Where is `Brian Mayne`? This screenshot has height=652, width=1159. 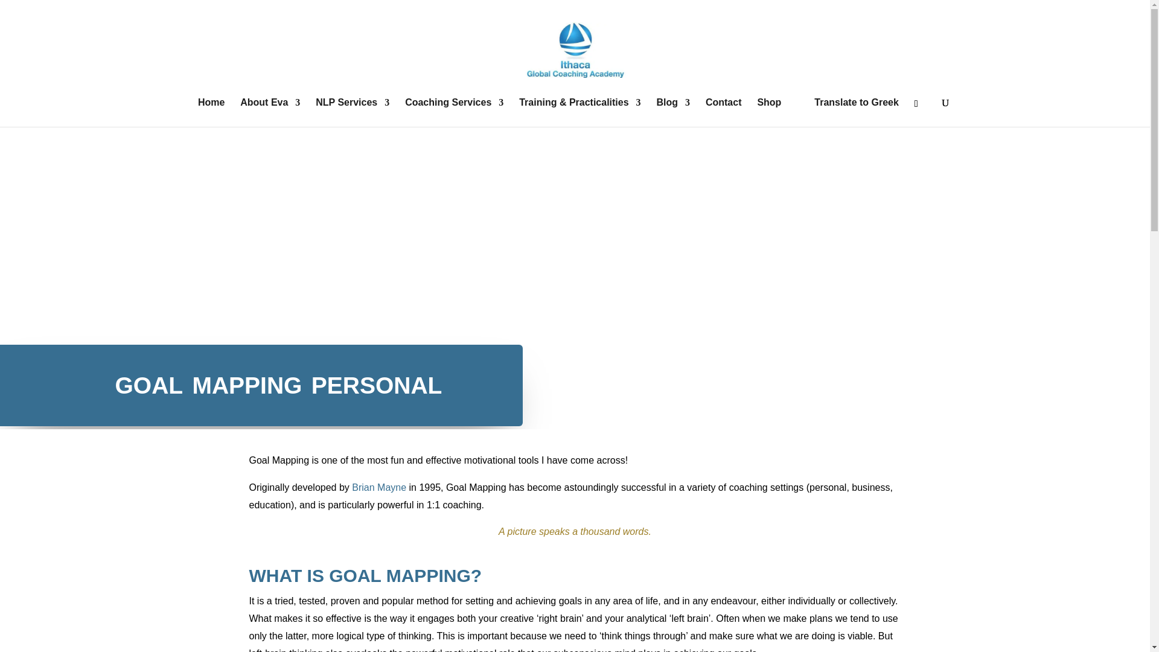
Brian Mayne is located at coordinates (379, 488).